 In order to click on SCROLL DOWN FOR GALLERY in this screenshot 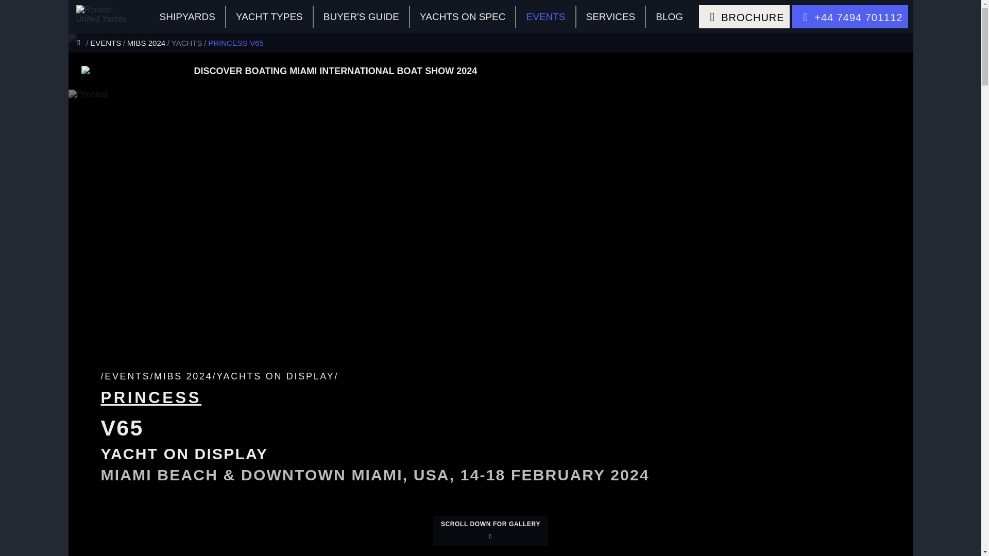, I will do `click(490, 530)`.